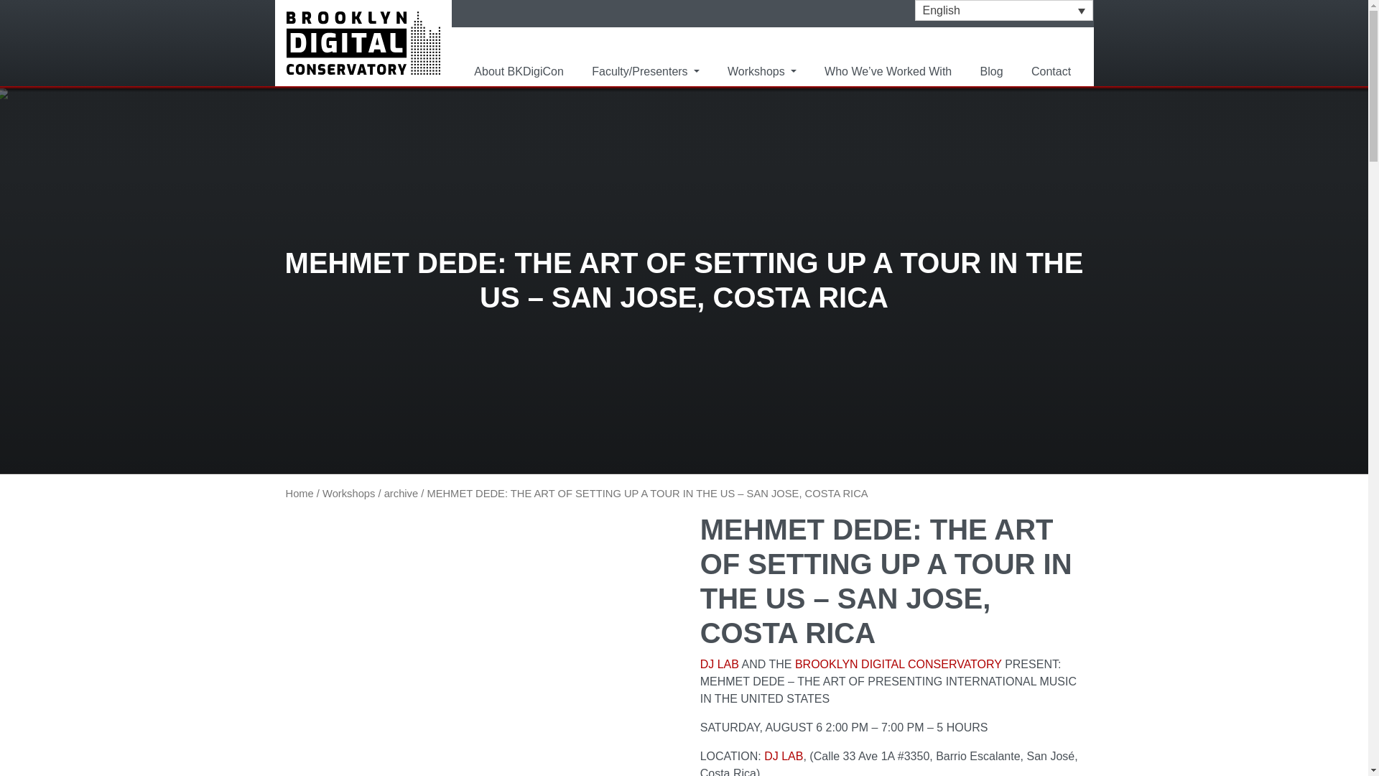  What do you see at coordinates (519, 71) in the screenshot?
I see `About BKDigiCon` at bounding box center [519, 71].